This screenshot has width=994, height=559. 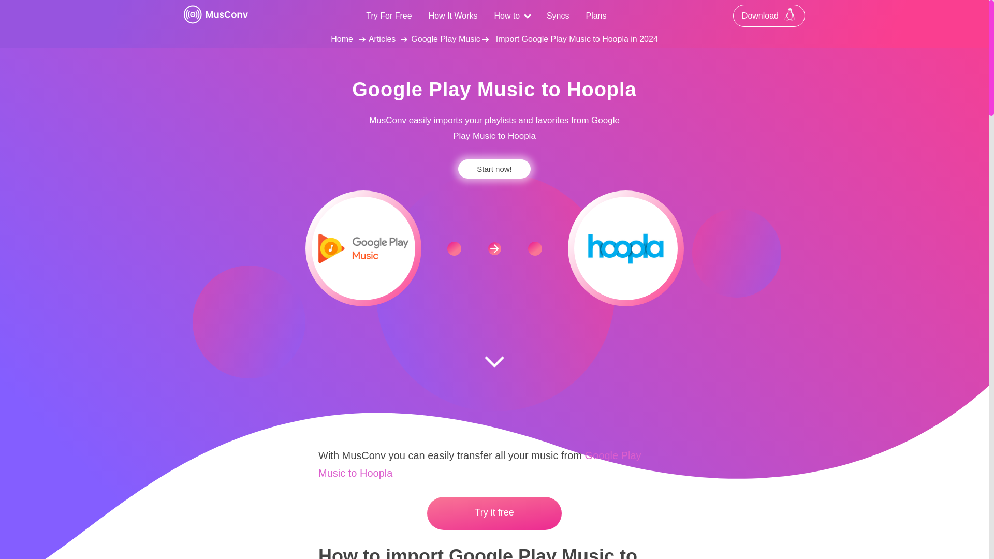 I want to click on Go to Home., so click(x=342, y=39).